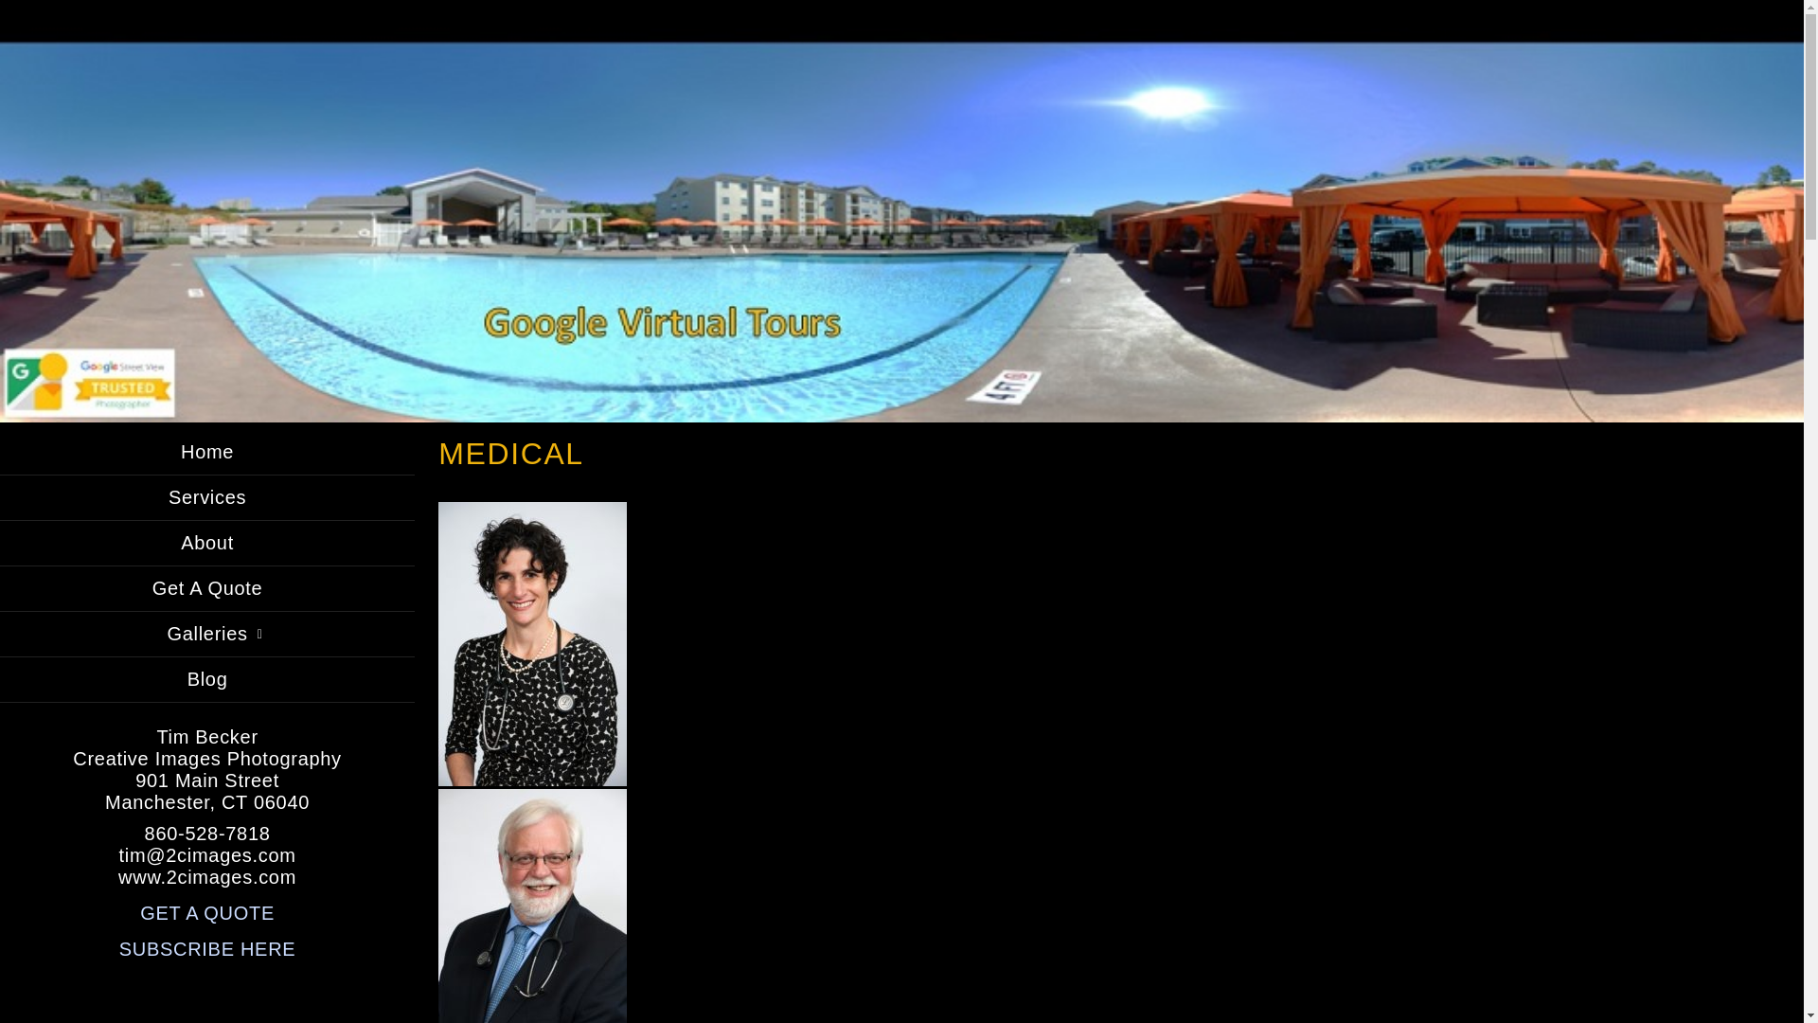 This screenshot has height=1023, width=1818. I want to click on Services, so click(207, 498).